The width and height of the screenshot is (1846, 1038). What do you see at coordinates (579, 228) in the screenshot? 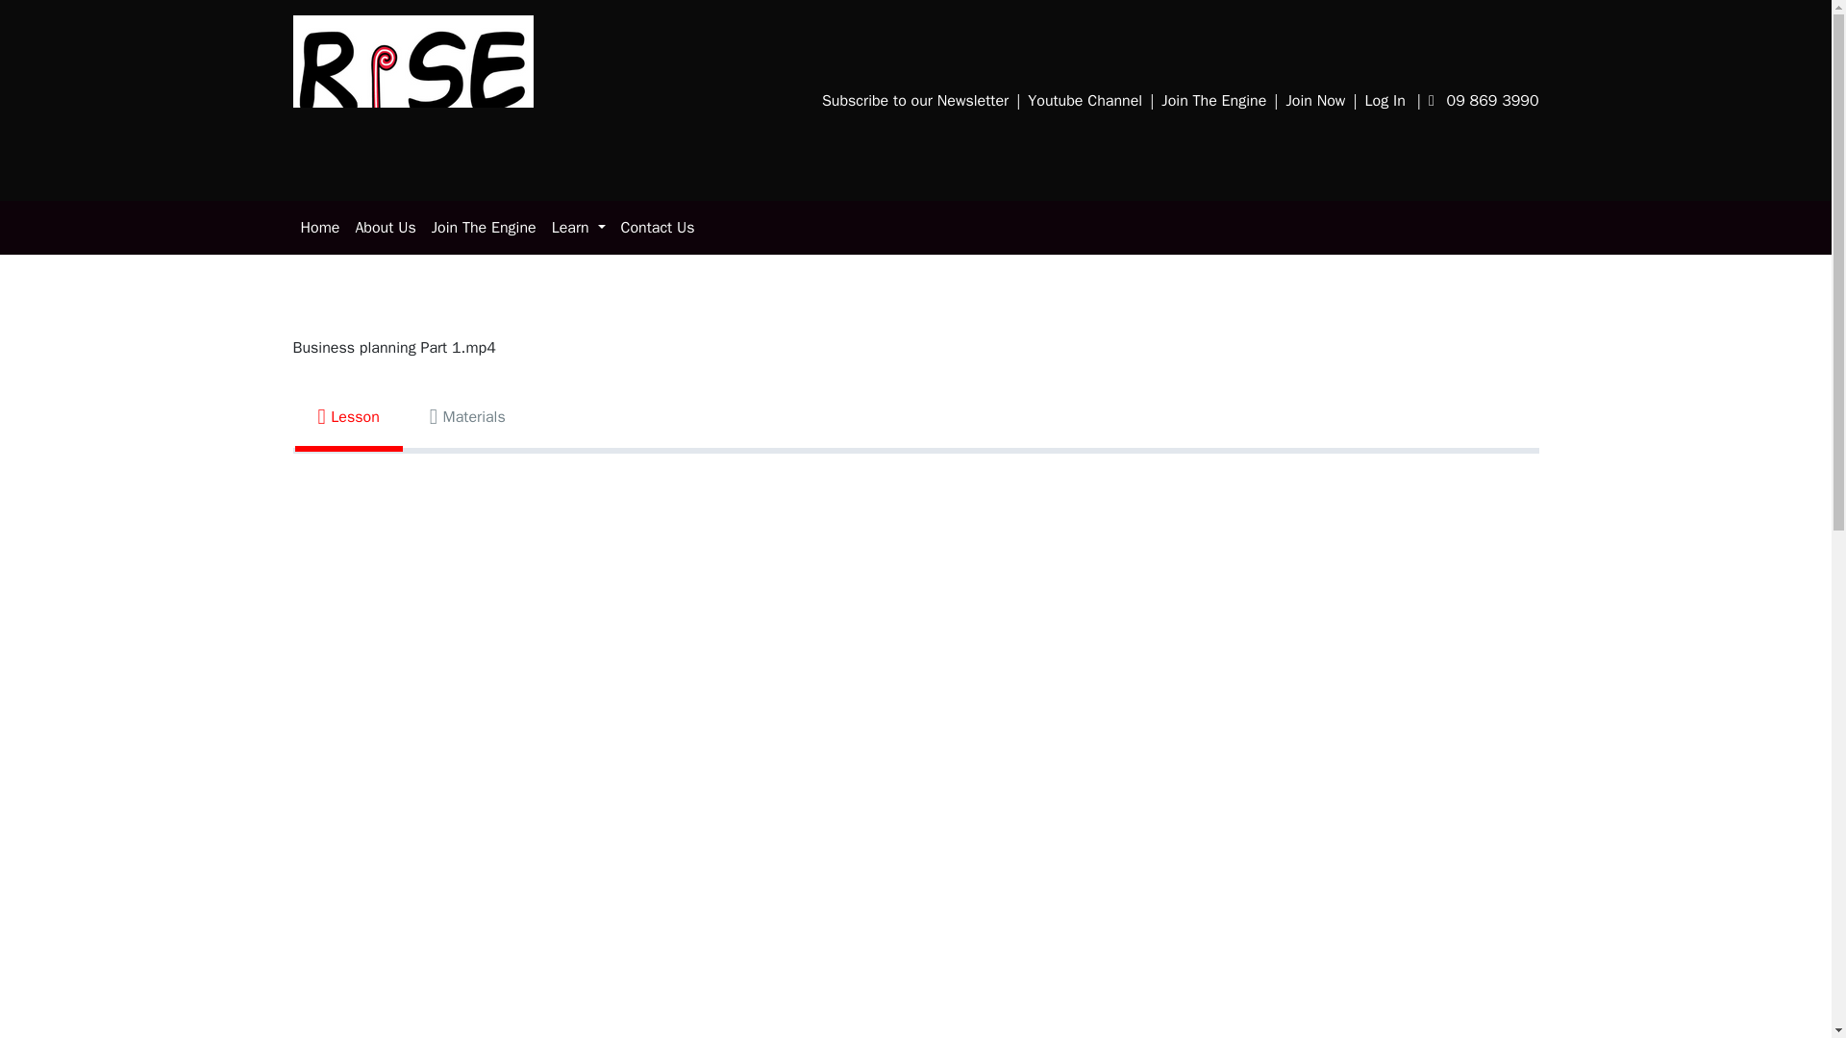
I see `Learn` at bounding box center [579, 228].